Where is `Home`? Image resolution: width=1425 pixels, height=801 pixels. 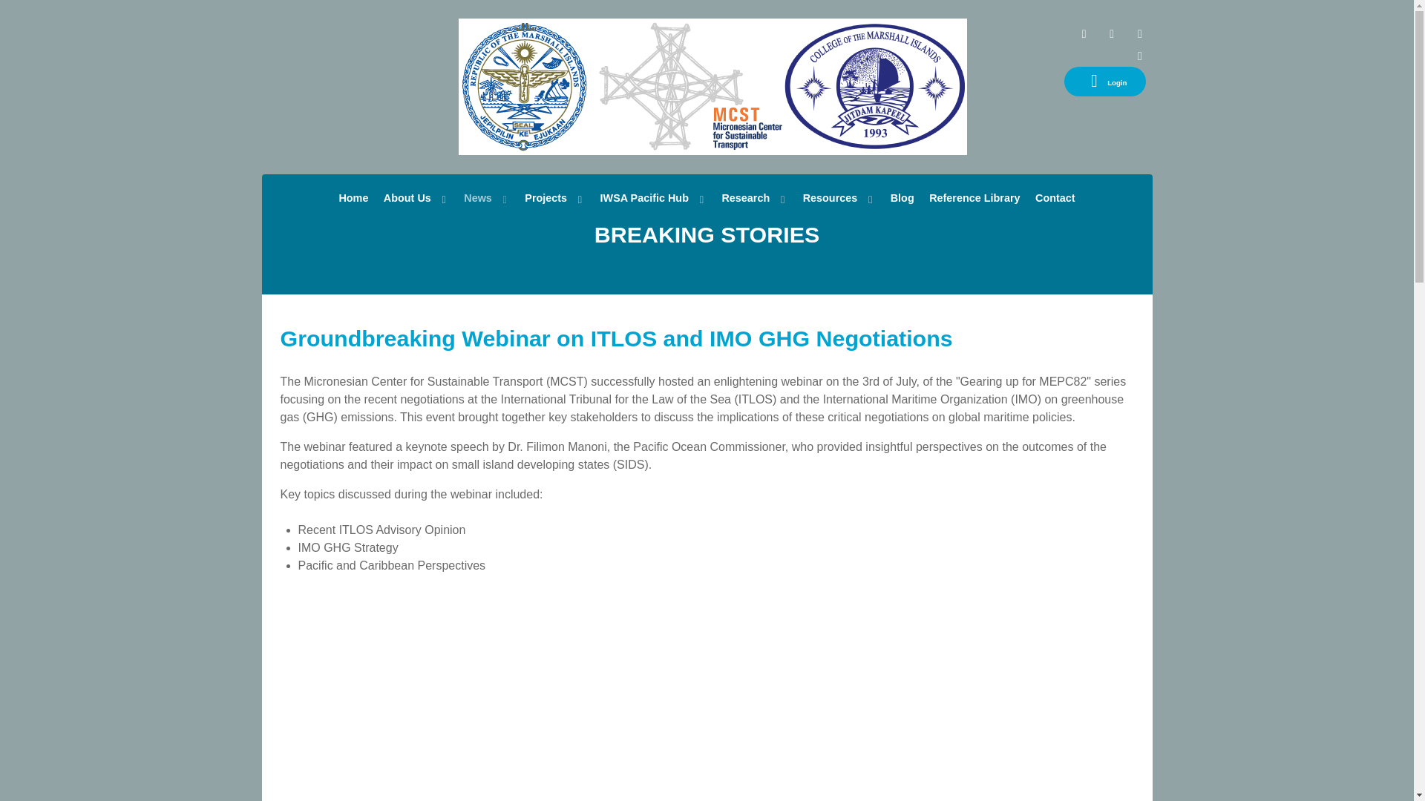
Home is located at coordinates (353, 197).